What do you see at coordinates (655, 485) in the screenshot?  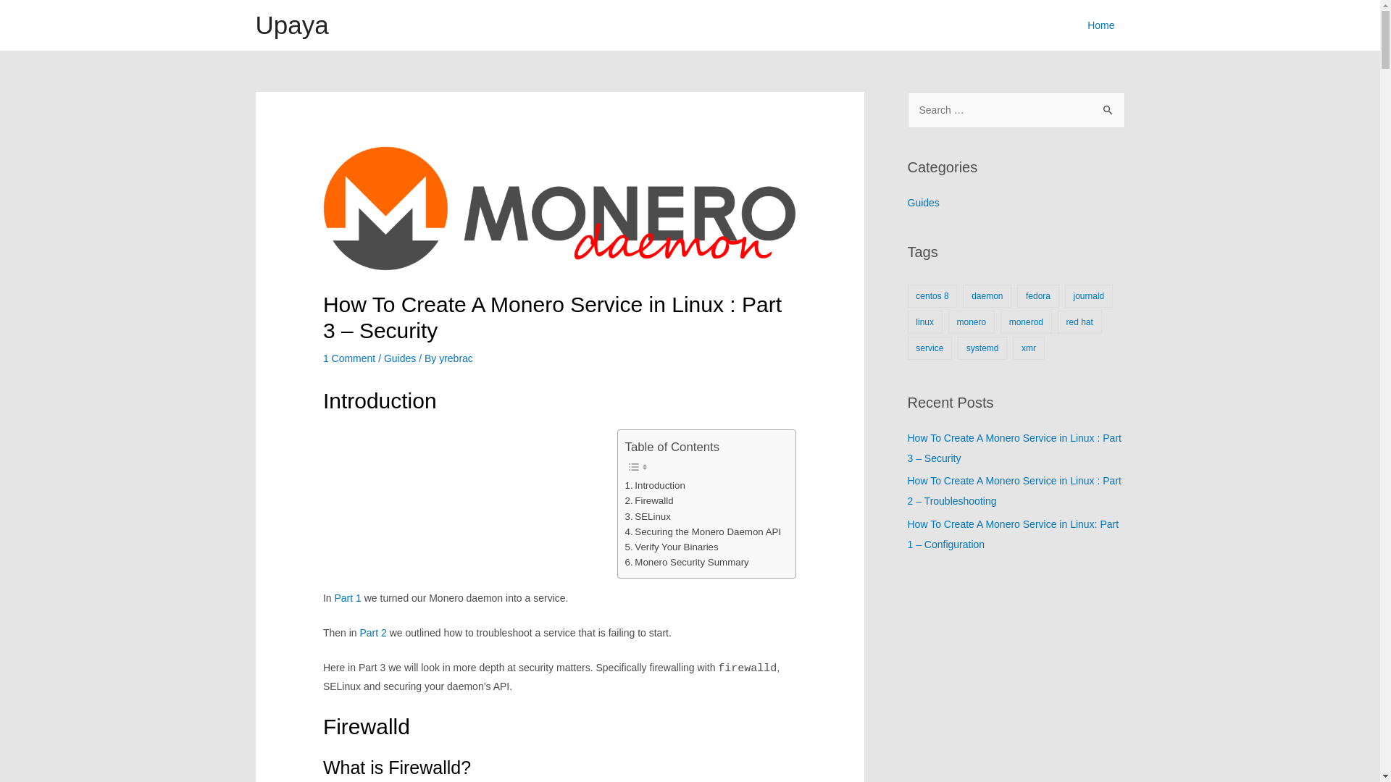 I see `Introduction` at bounding box center [655, 485].